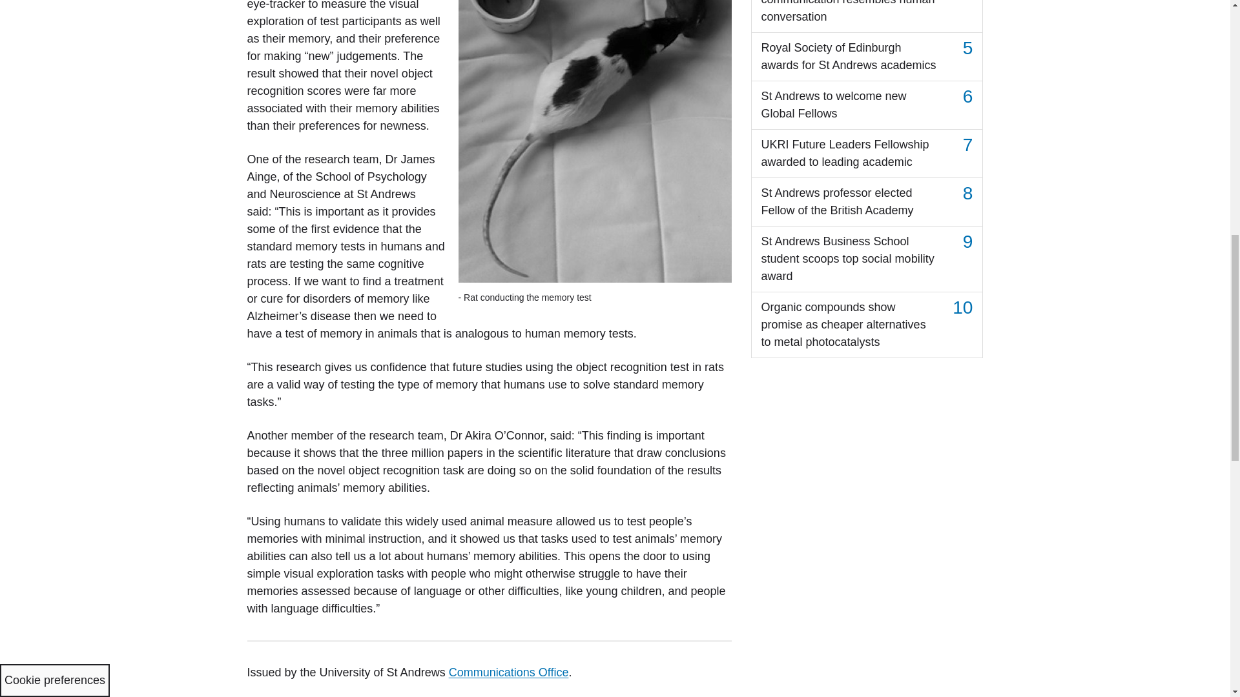 This screenshot has height=697, width=1240. What do you see at coordinates (509, 672) in the screenshot?
I see `Communications Office` at bounding box center [509, 672].